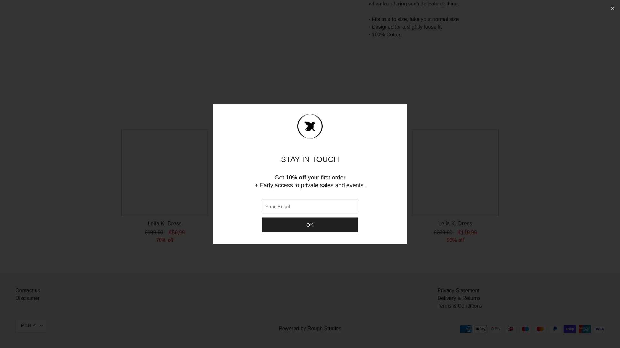 The height and width of the screenshot is (348, 620). I want to click on American Express, so click(466, 329).